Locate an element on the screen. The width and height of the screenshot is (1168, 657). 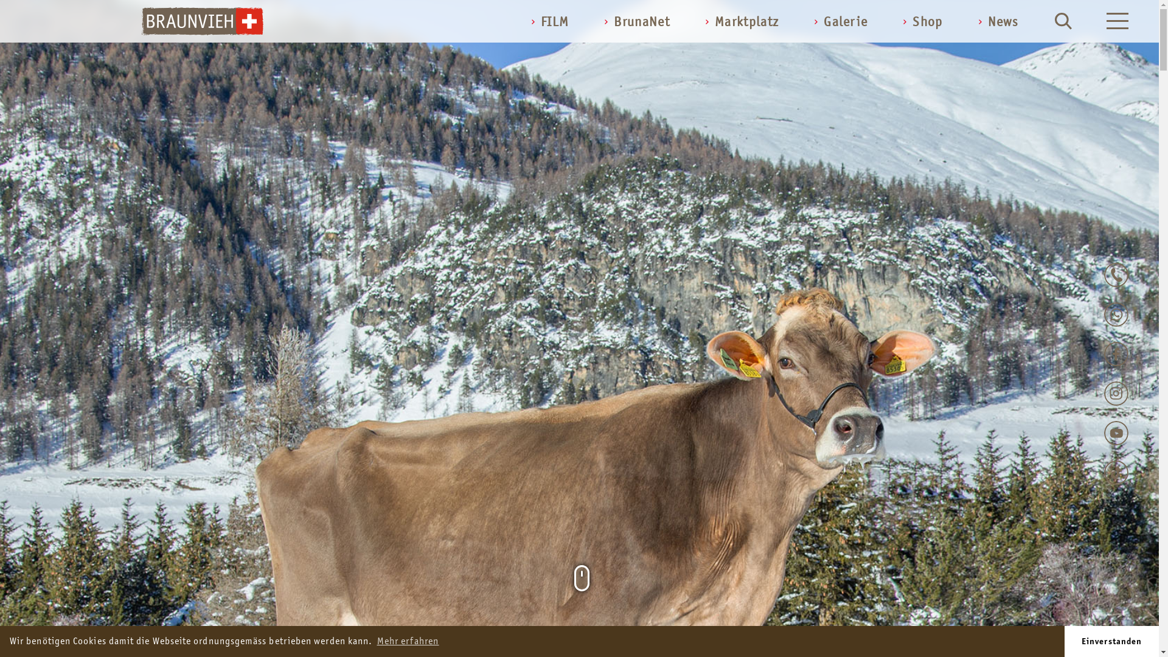
Mehr erfahren is located at coordinates (408, 641).